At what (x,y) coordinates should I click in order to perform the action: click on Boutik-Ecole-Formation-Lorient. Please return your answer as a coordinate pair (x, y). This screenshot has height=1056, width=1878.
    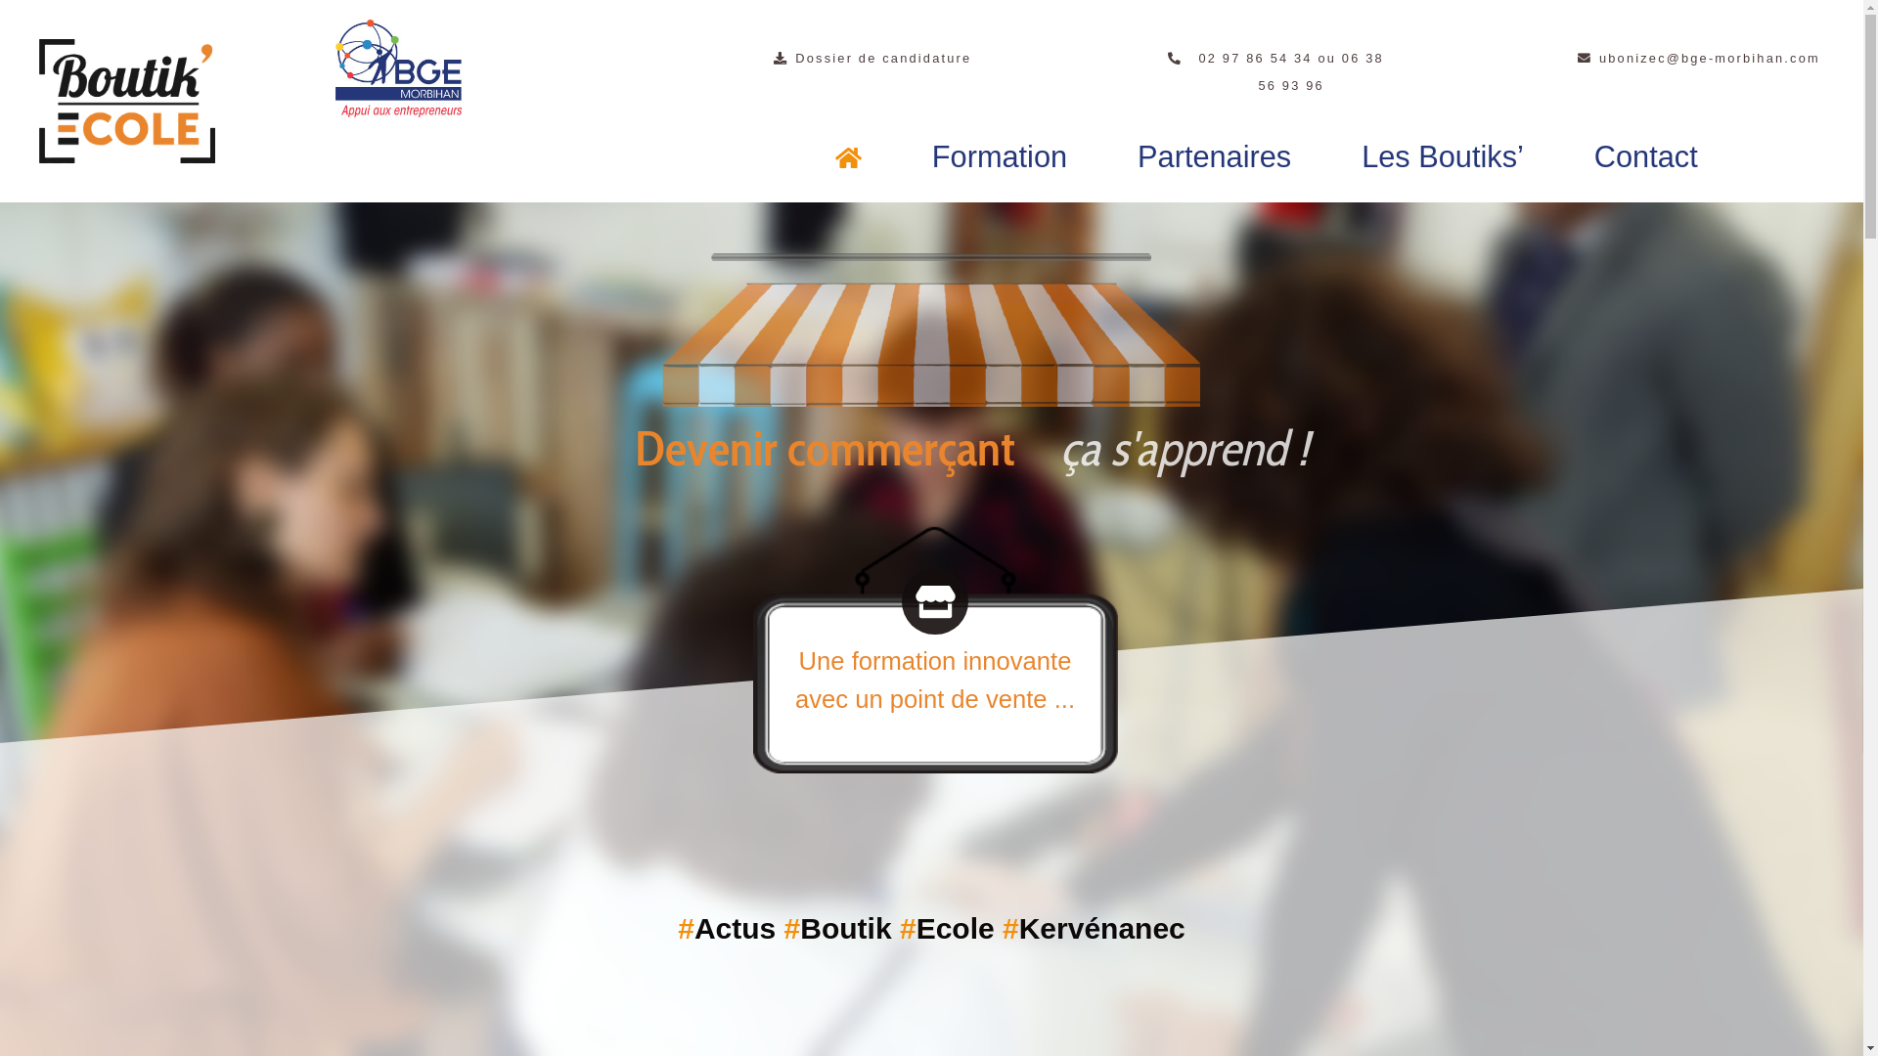
    Looking at the image, I should click on (931, 257).